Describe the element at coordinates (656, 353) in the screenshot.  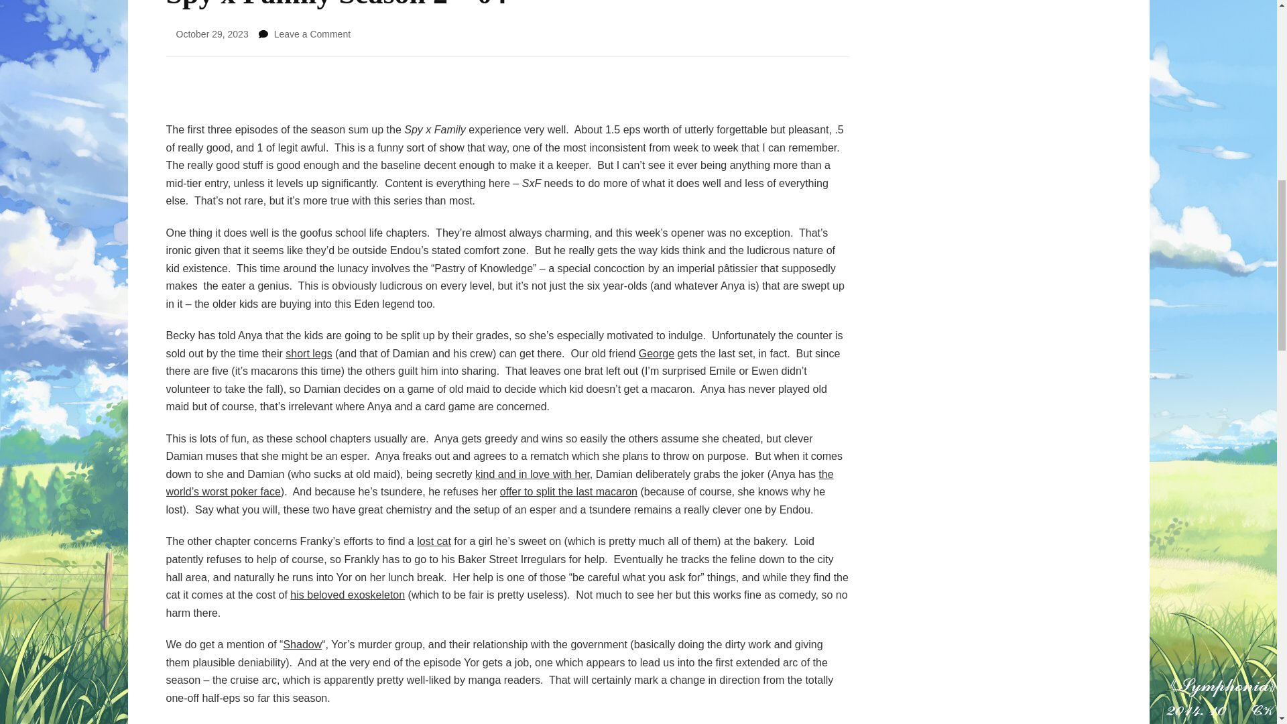
I see `George` at that location.